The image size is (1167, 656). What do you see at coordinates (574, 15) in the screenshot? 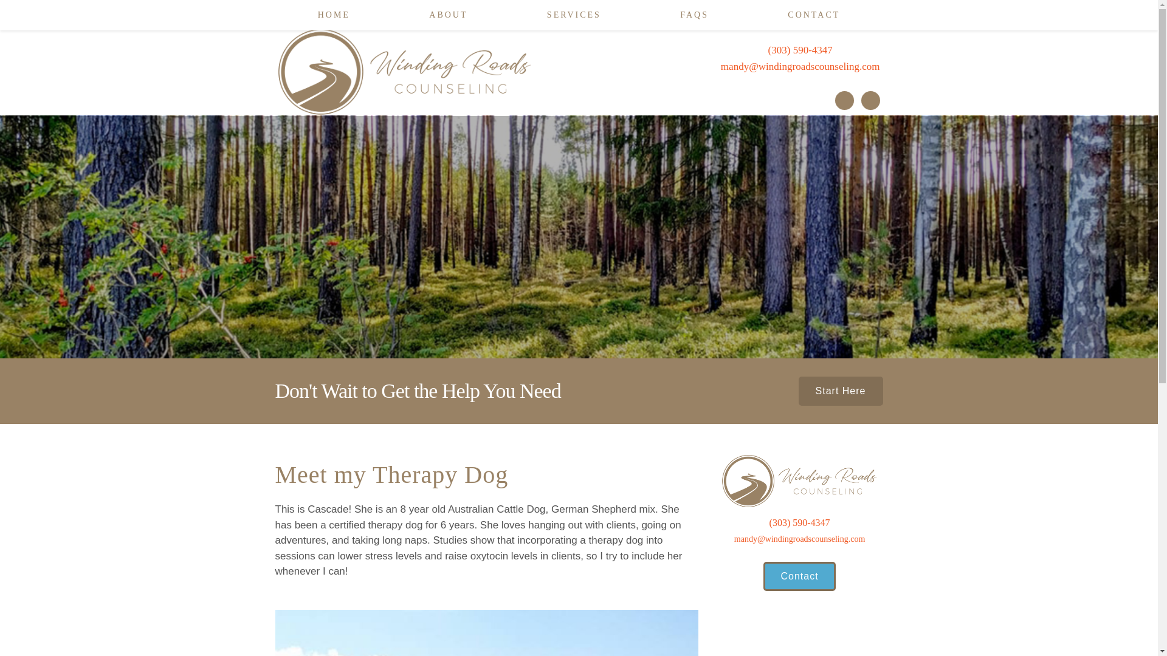
I see `SERVICES` at bounding box center [574, 15].